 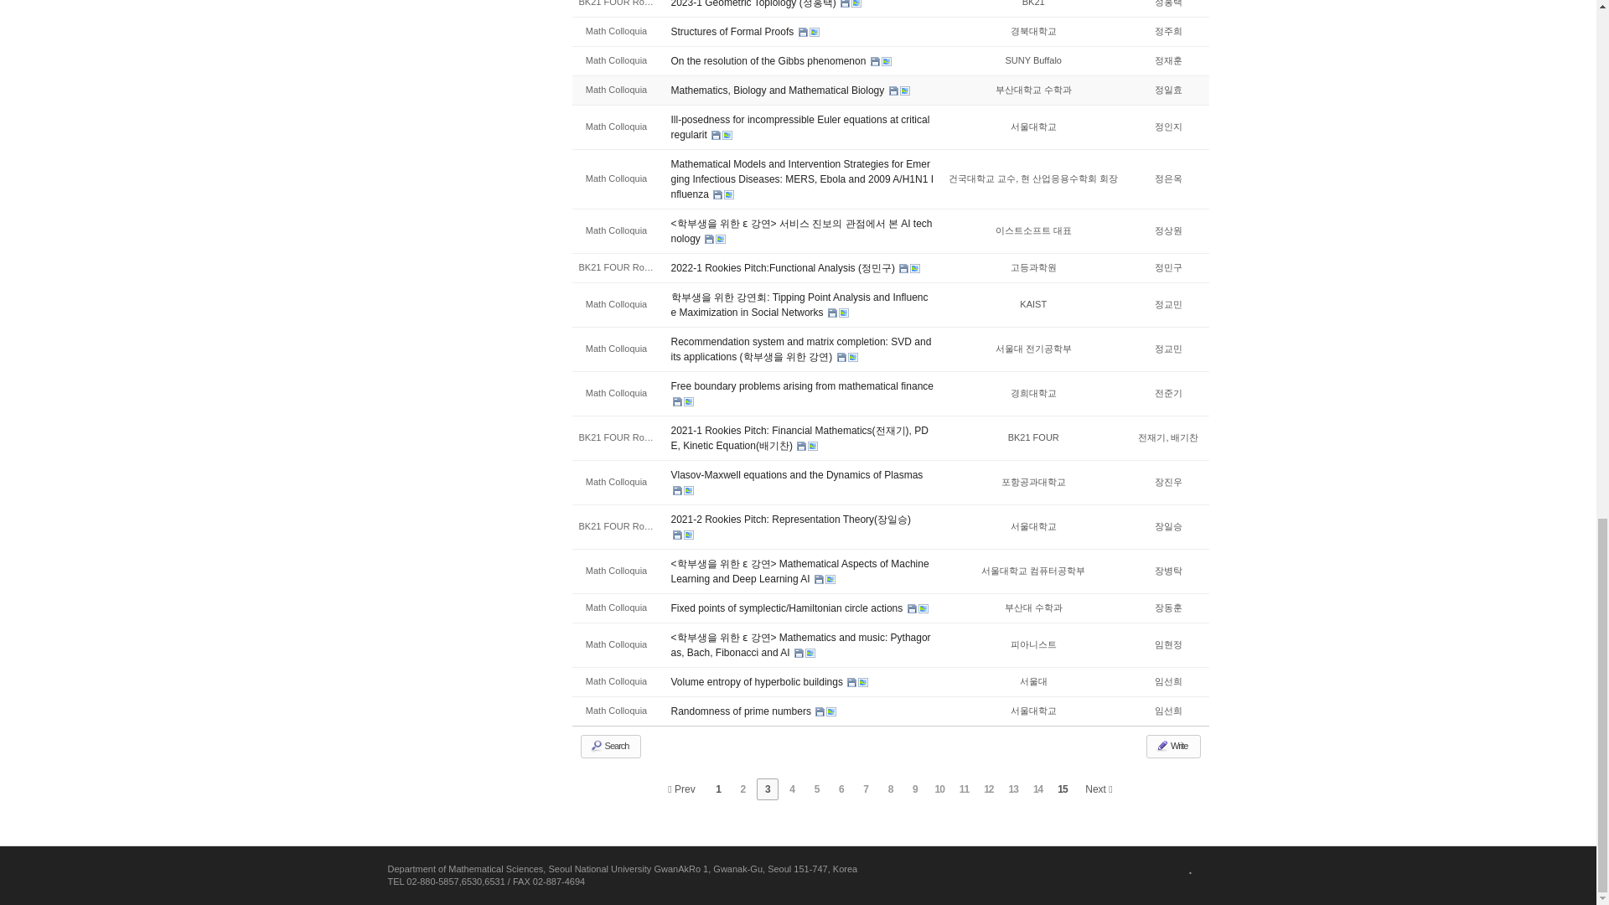 I want to click on Image, so click(x=856, y=3).